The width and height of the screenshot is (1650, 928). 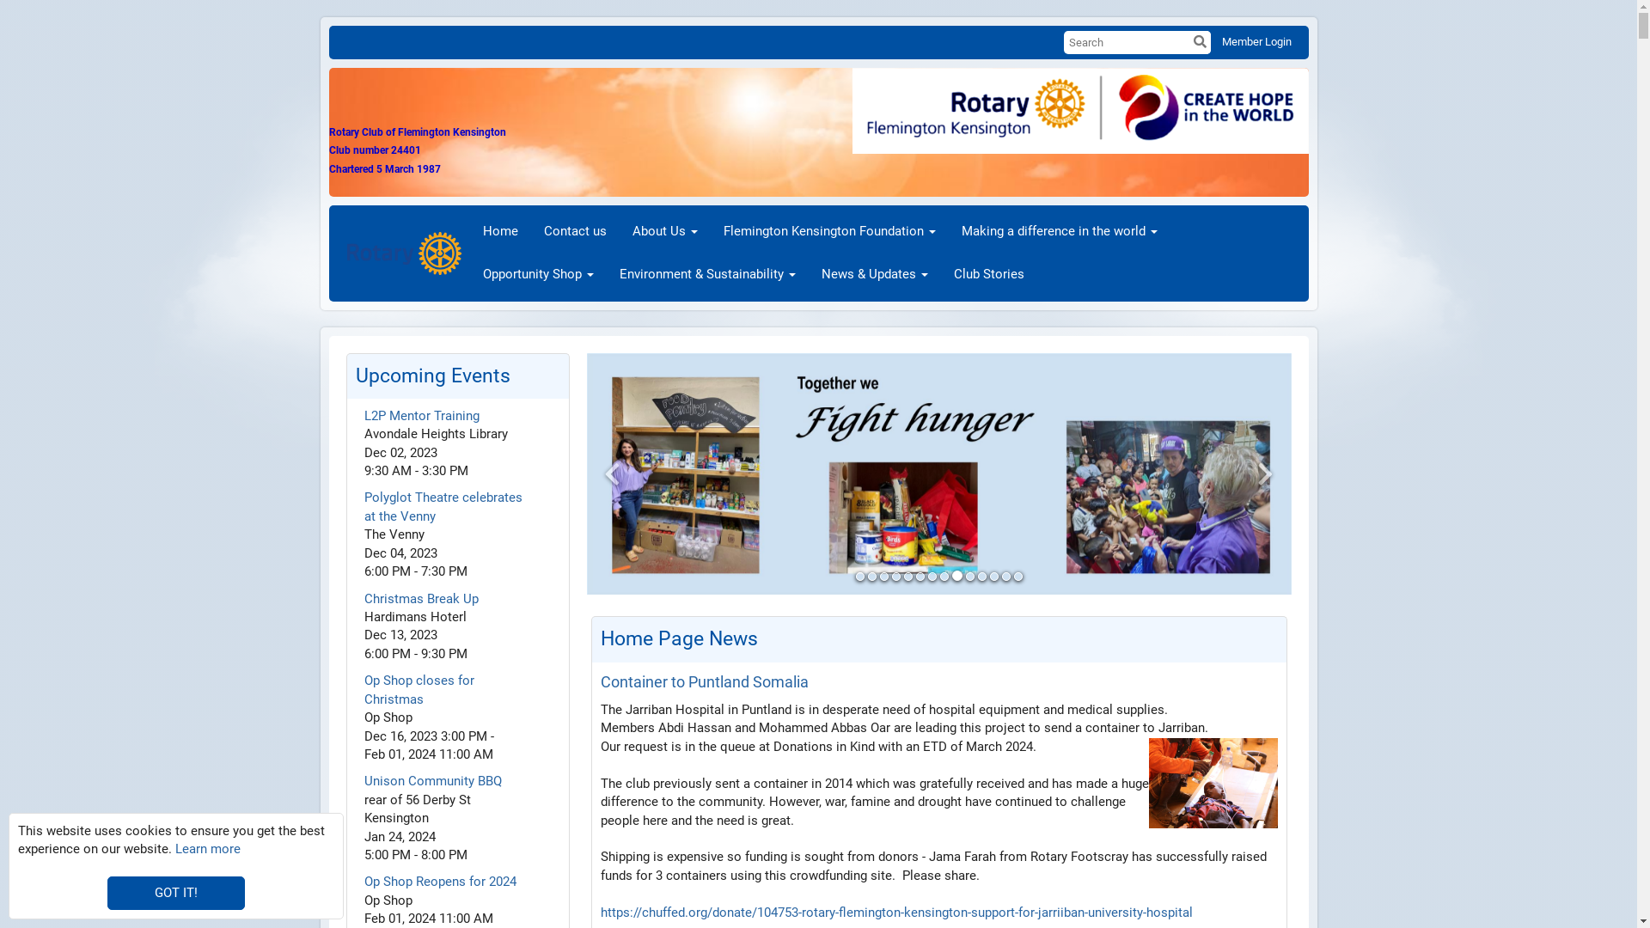 What do you see at coordinates (500, 232) in the screenshot?
I see `Home` at bounding box center [500, 232].